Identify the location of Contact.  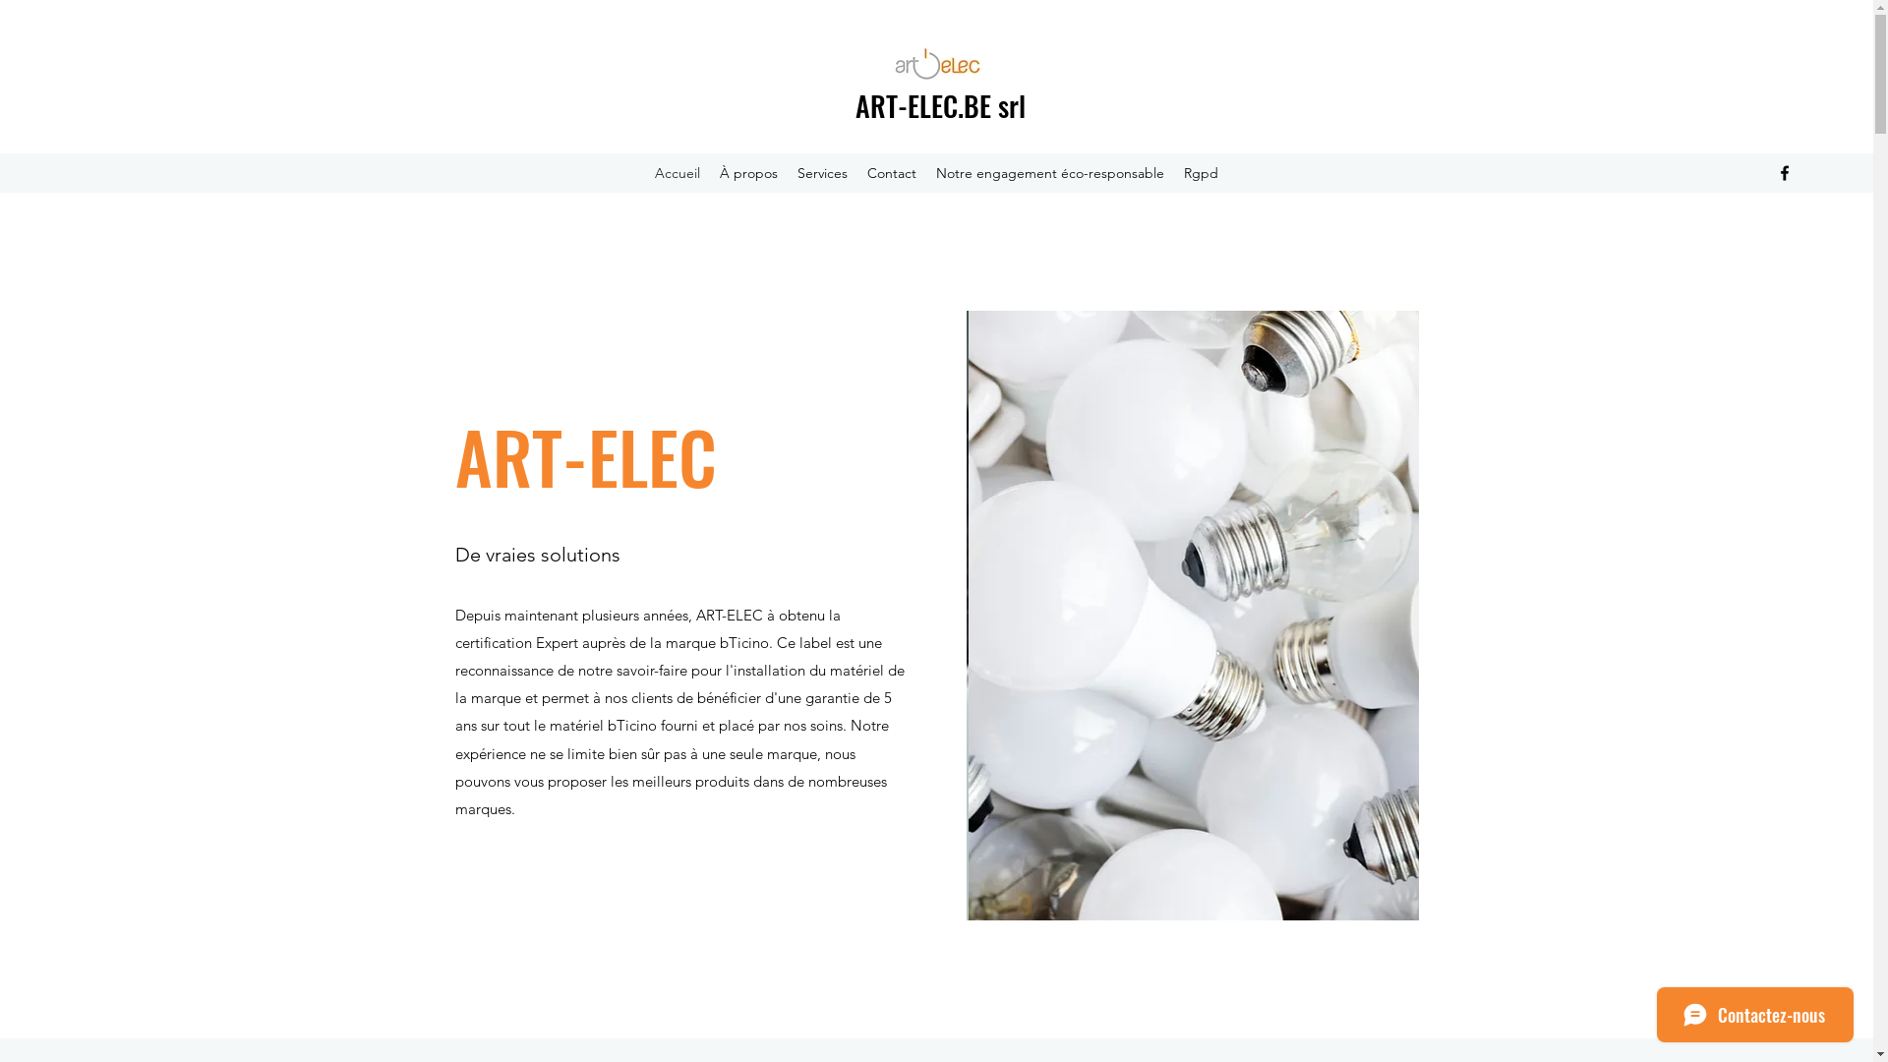
(892, 172).